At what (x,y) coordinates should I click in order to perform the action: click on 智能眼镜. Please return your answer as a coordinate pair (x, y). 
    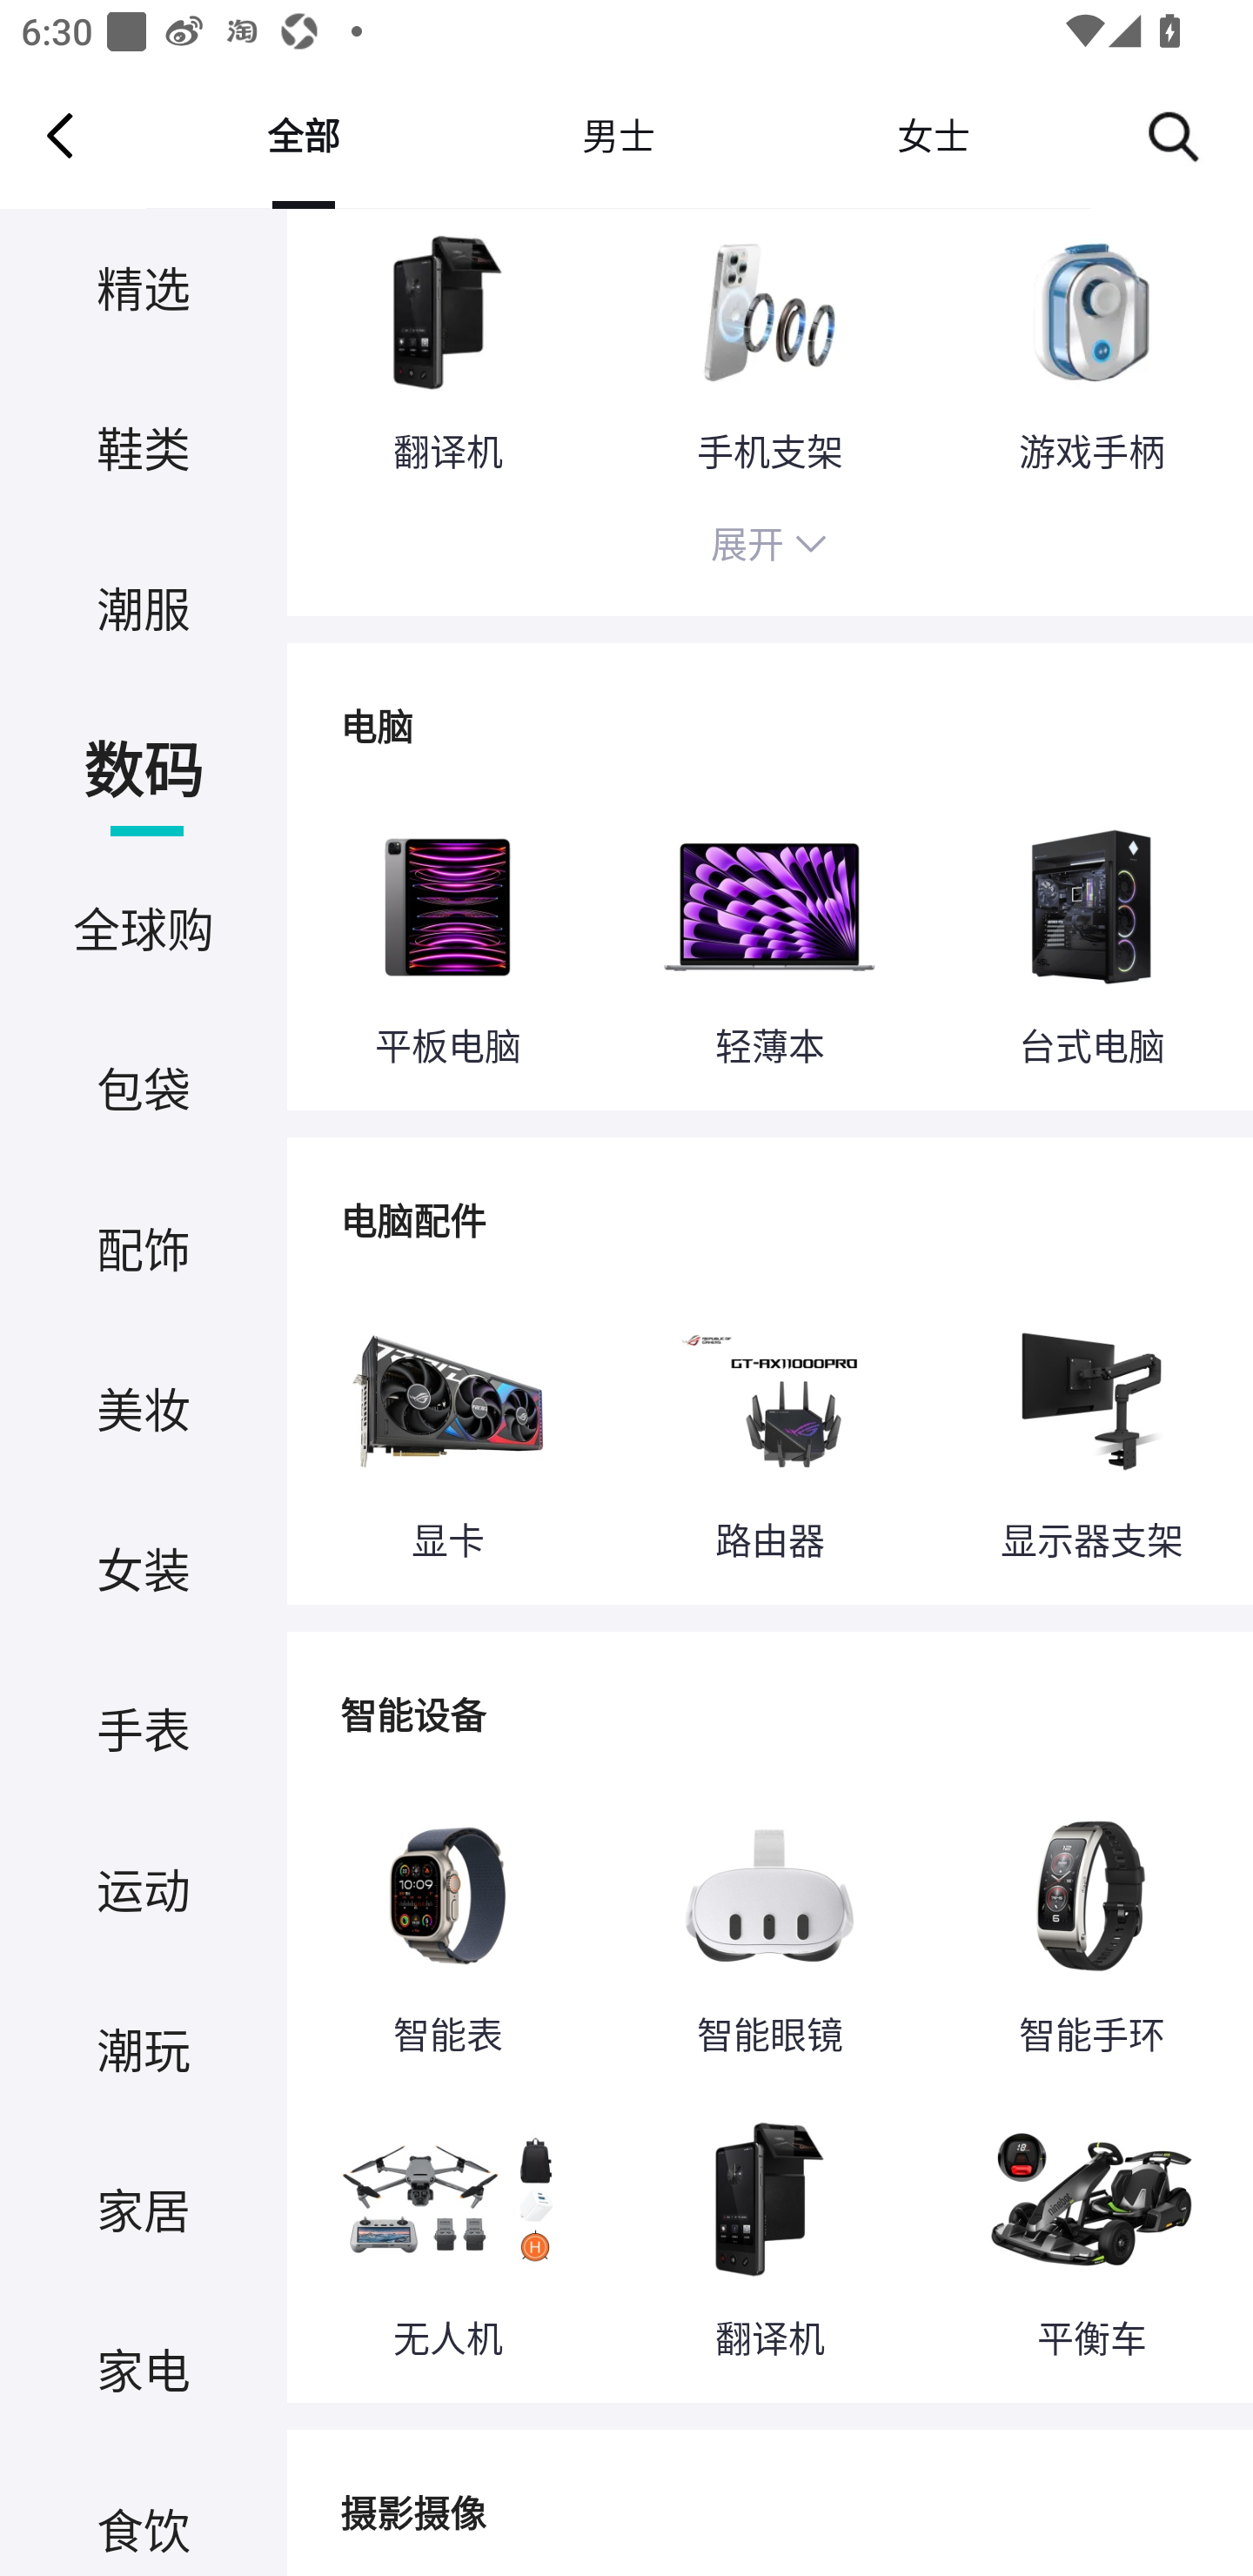
    Looking at the image, I should click on (769, 1930).